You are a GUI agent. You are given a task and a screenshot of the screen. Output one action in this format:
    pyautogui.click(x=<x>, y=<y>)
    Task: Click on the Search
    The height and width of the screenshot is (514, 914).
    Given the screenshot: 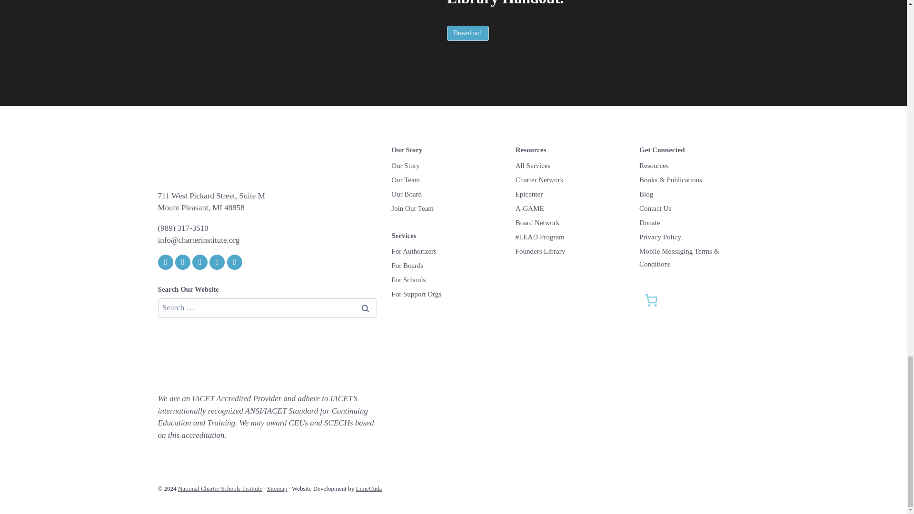 What is the action you would take?
    pyautogui.click(x=365, y=308)
    